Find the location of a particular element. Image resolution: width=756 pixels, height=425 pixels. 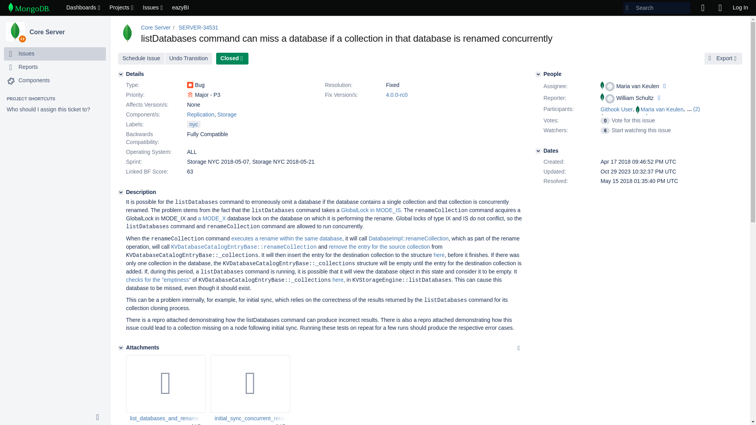

Undo Transition is located at coordinates (189, 58).